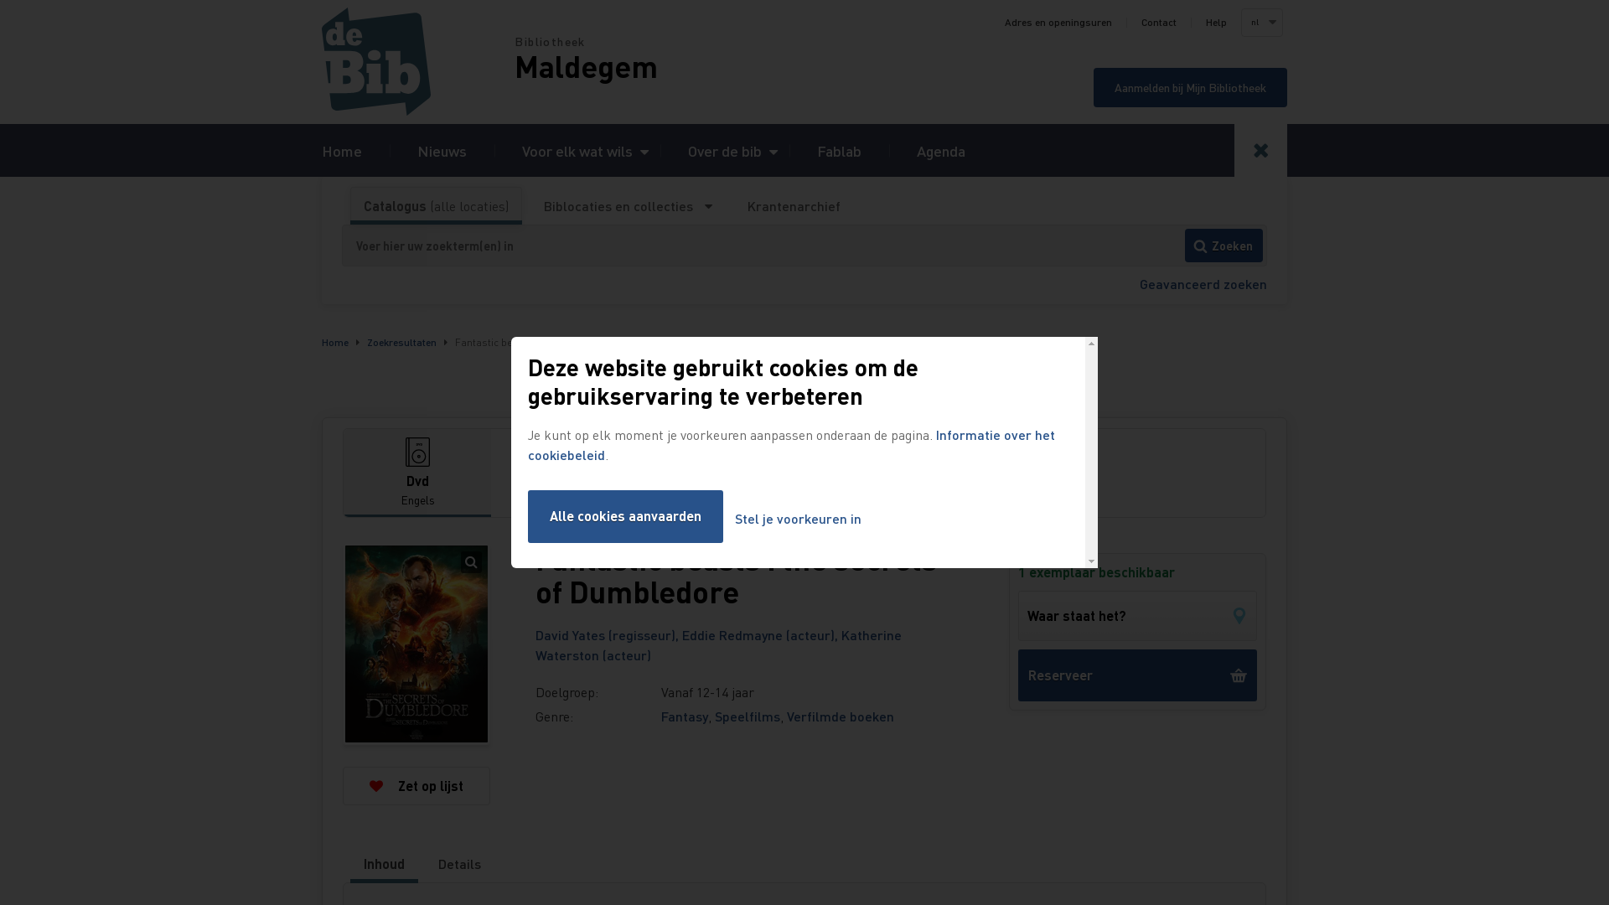  Describe the element at coordinates (342, 151) in the screenshot. I see `Home` at that location.